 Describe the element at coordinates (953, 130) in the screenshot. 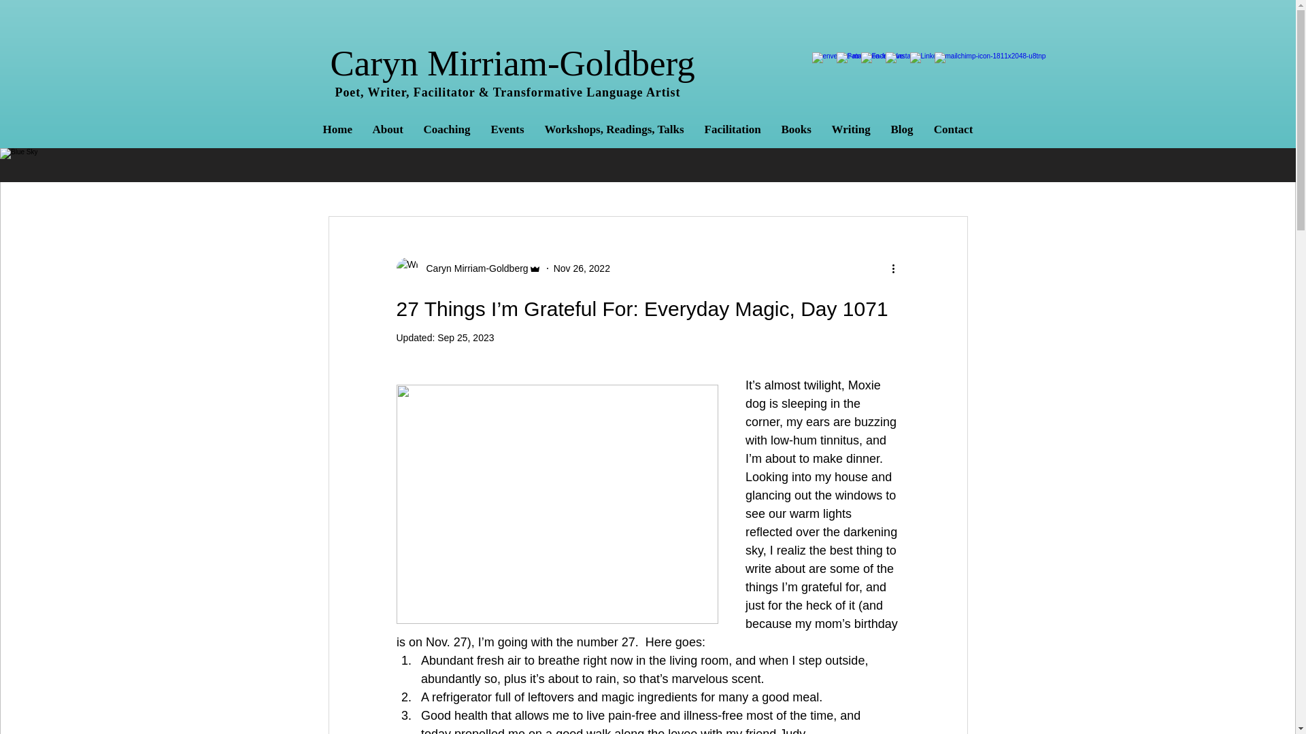

I see `Contact` at that location.